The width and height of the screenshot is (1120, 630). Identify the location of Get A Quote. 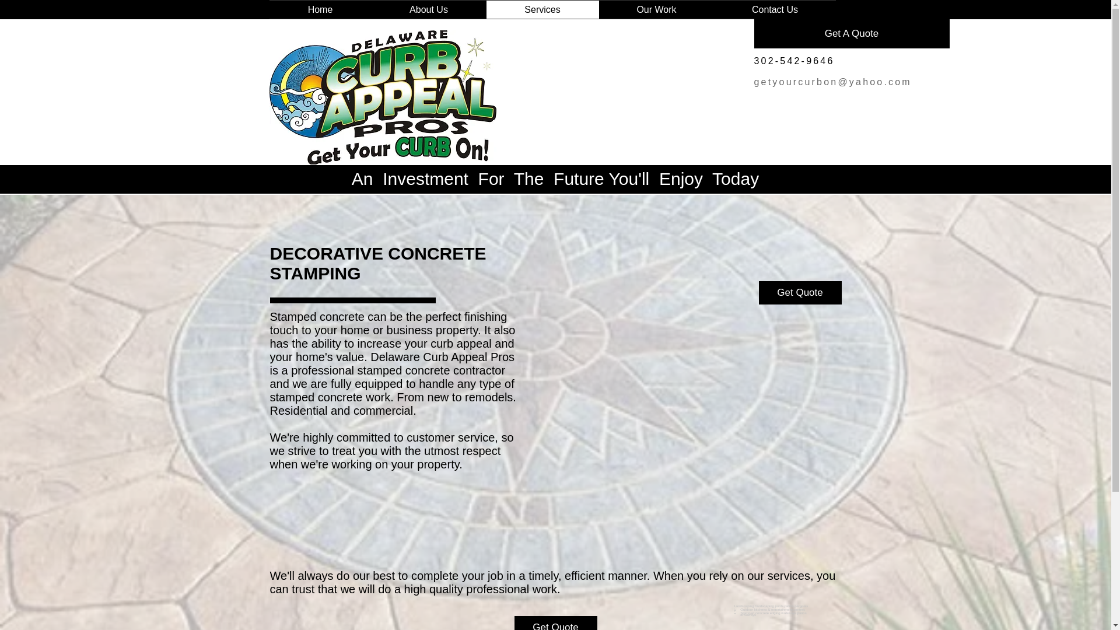
(851, 34).